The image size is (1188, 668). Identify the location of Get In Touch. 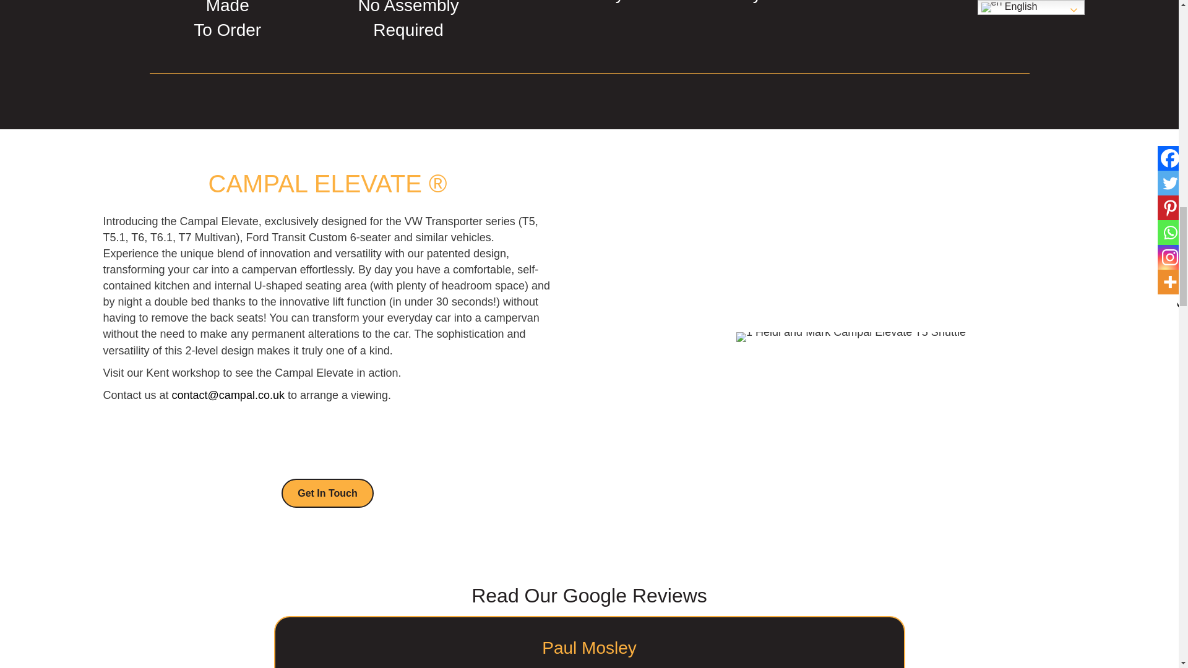
(328, 493).